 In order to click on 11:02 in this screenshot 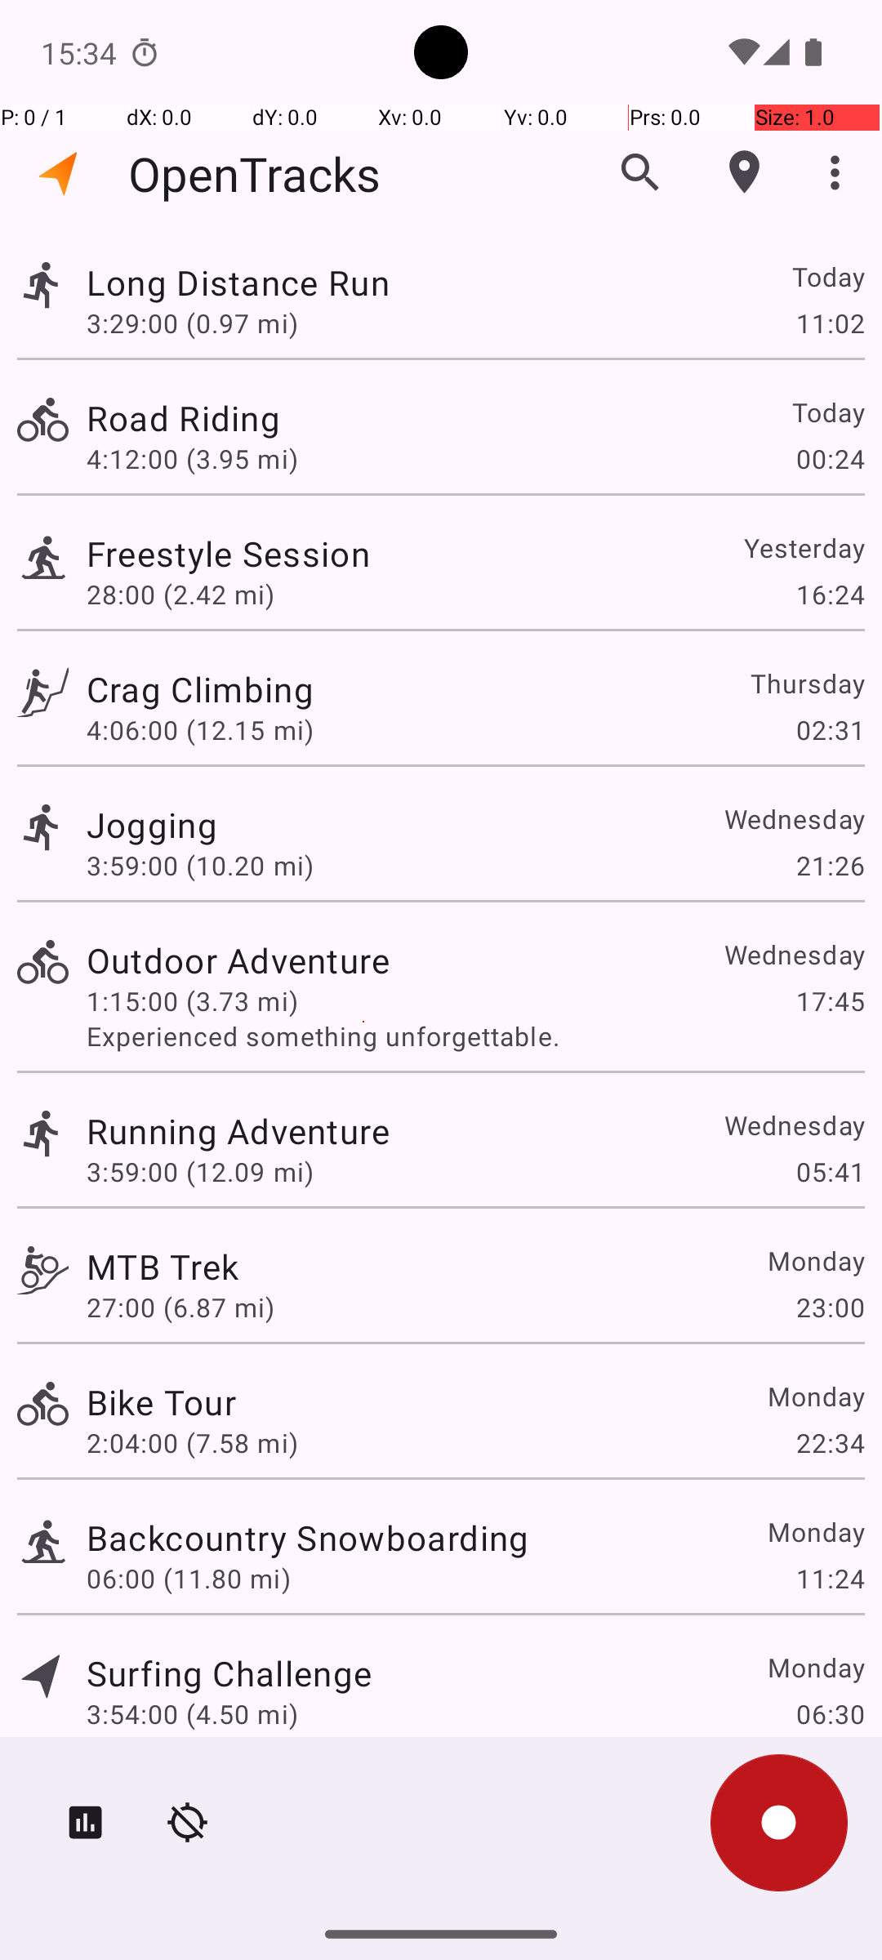, I will do `click(830, 323)`.